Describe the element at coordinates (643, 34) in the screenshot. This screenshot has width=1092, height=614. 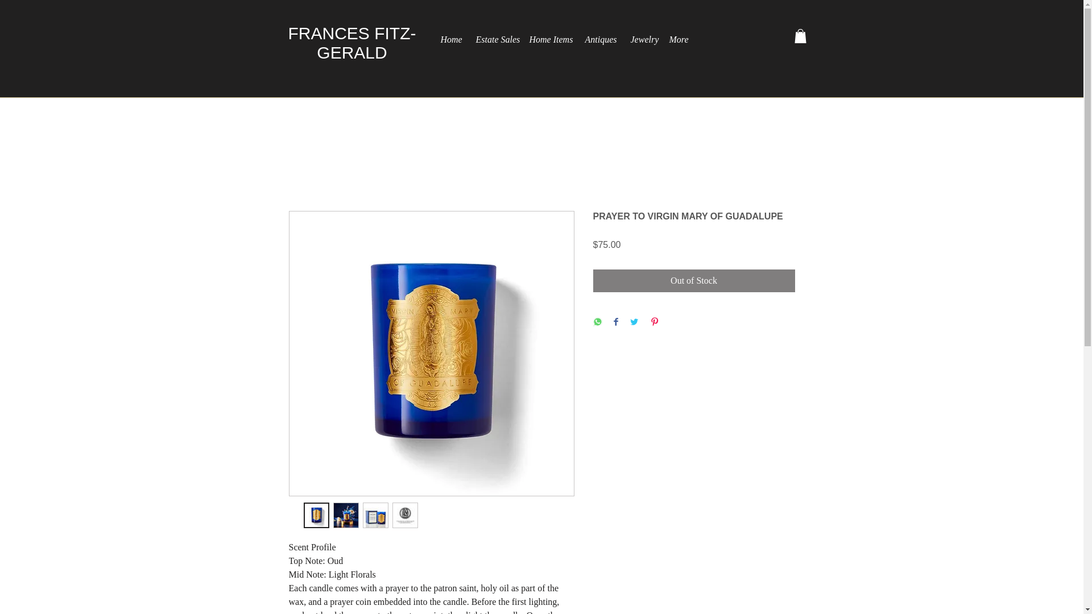
I see `Jewelry` at that location.